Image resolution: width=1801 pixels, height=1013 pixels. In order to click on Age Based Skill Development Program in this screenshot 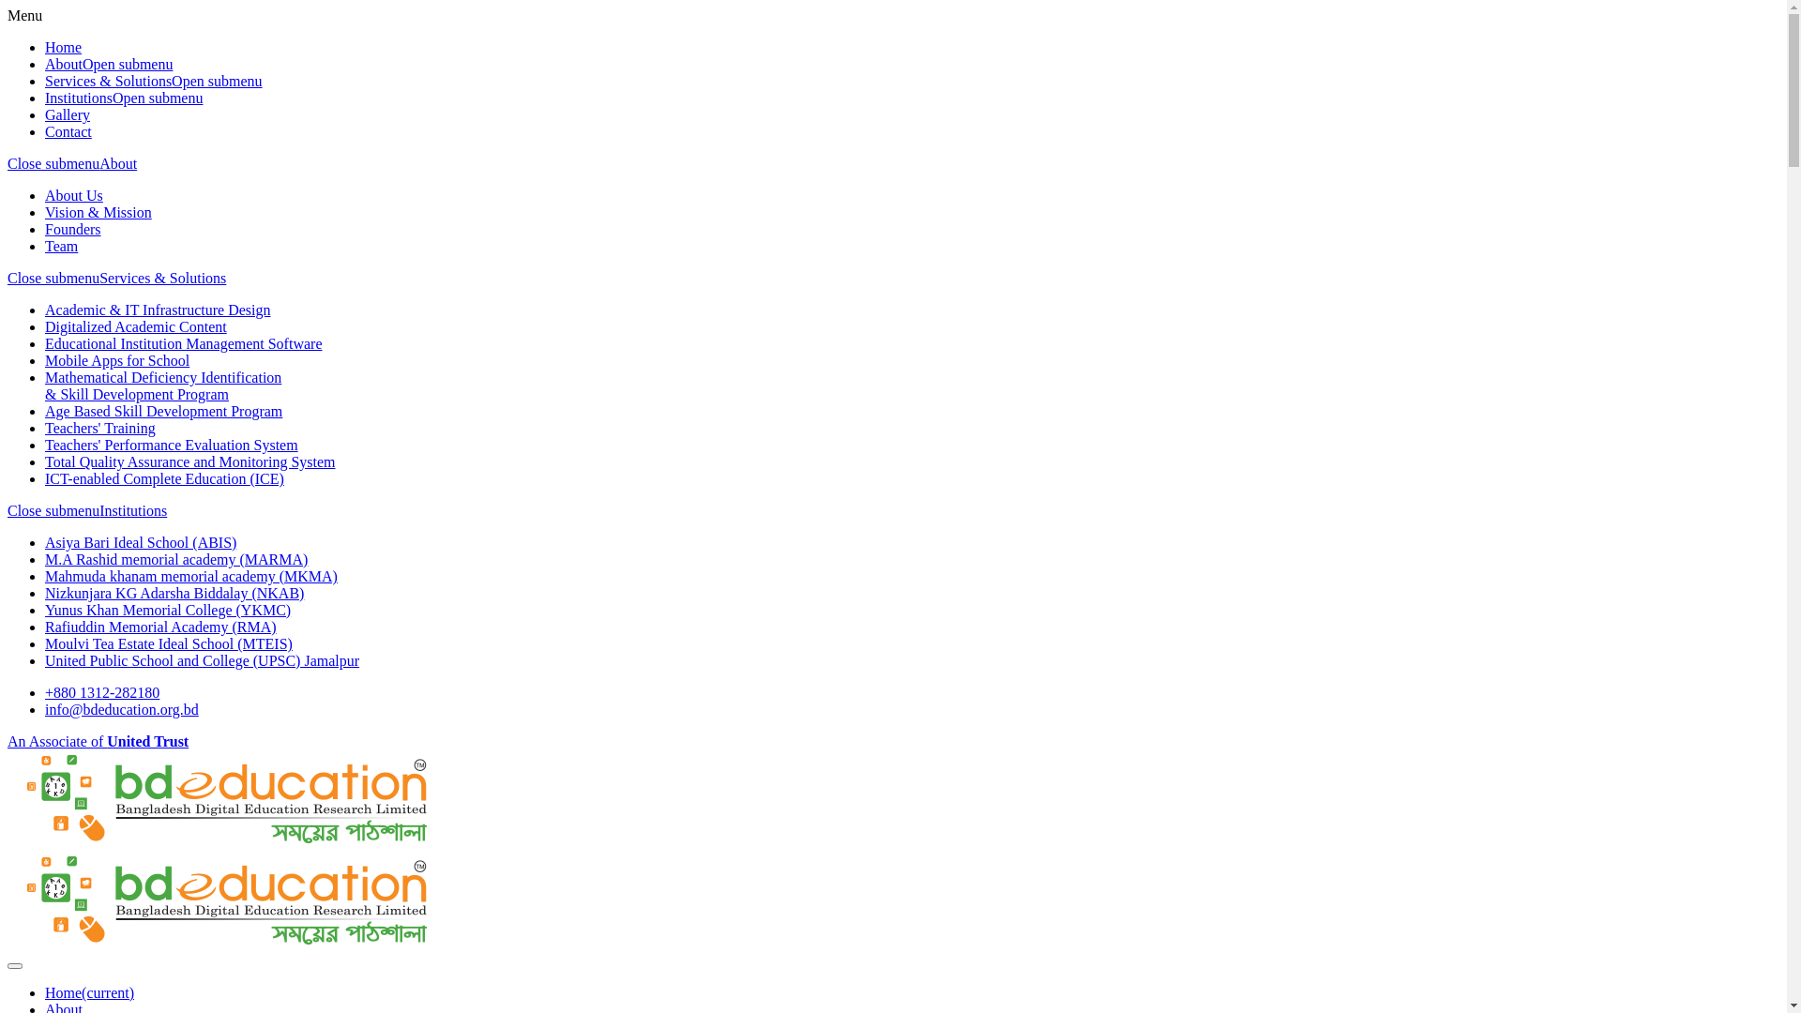, I will do `click(163, 411)`.